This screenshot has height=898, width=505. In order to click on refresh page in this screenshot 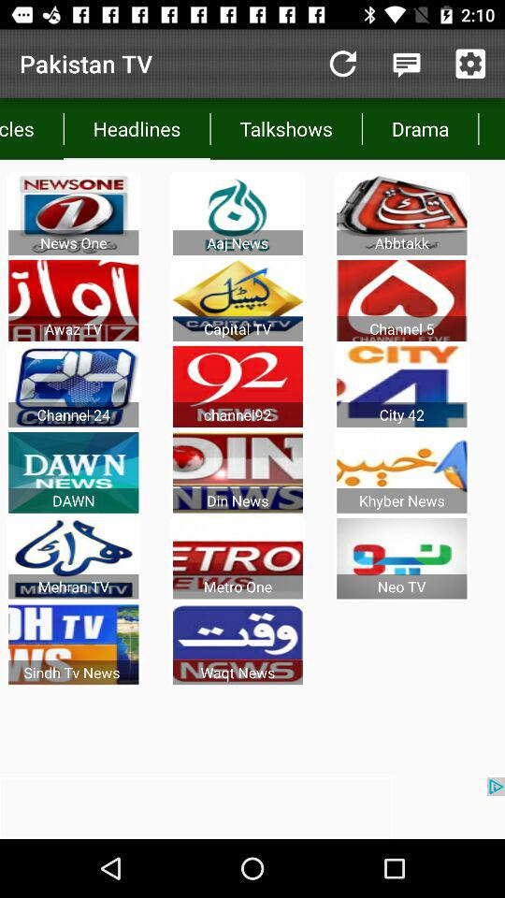, I will do `click(342, 64)`.